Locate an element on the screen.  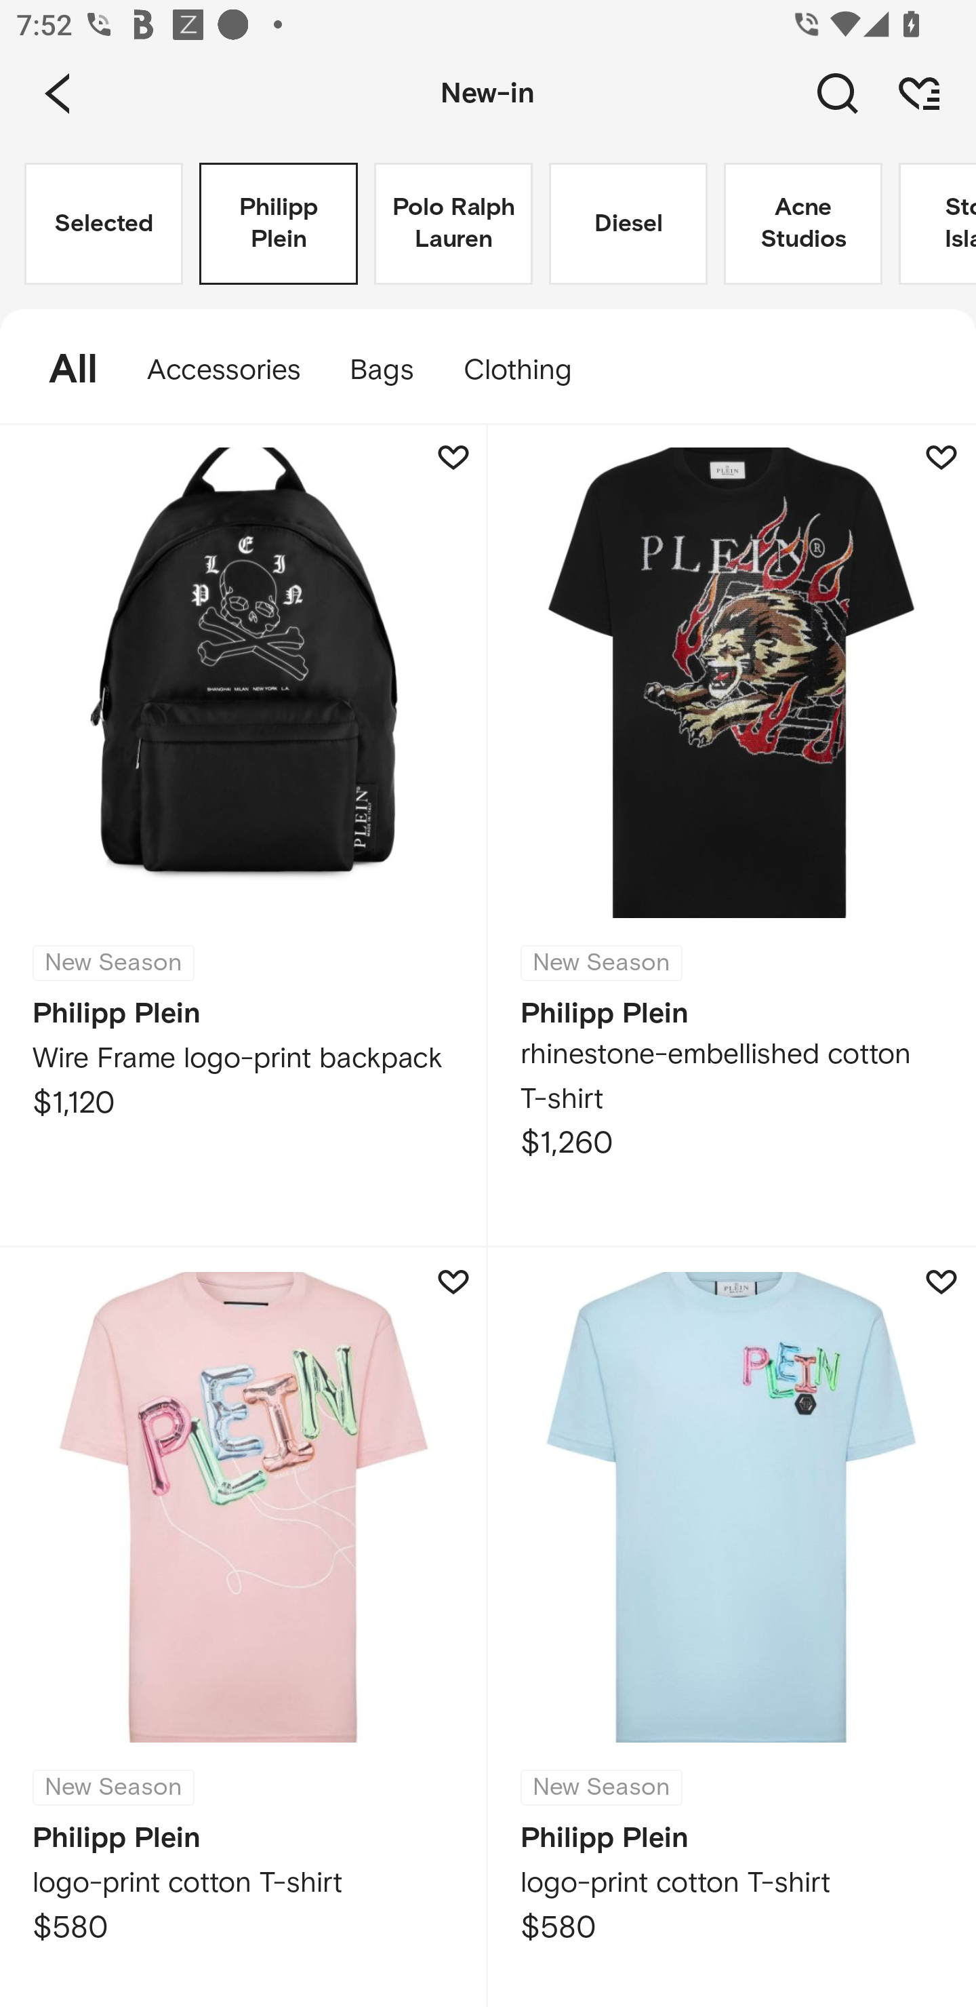
Philipp Plein is located at coordinates (278, 224).